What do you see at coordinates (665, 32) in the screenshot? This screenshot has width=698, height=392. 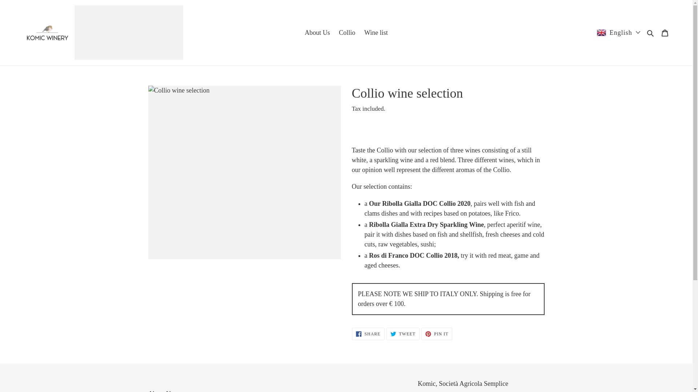 I see `Search` at bounding box center [665, 32].